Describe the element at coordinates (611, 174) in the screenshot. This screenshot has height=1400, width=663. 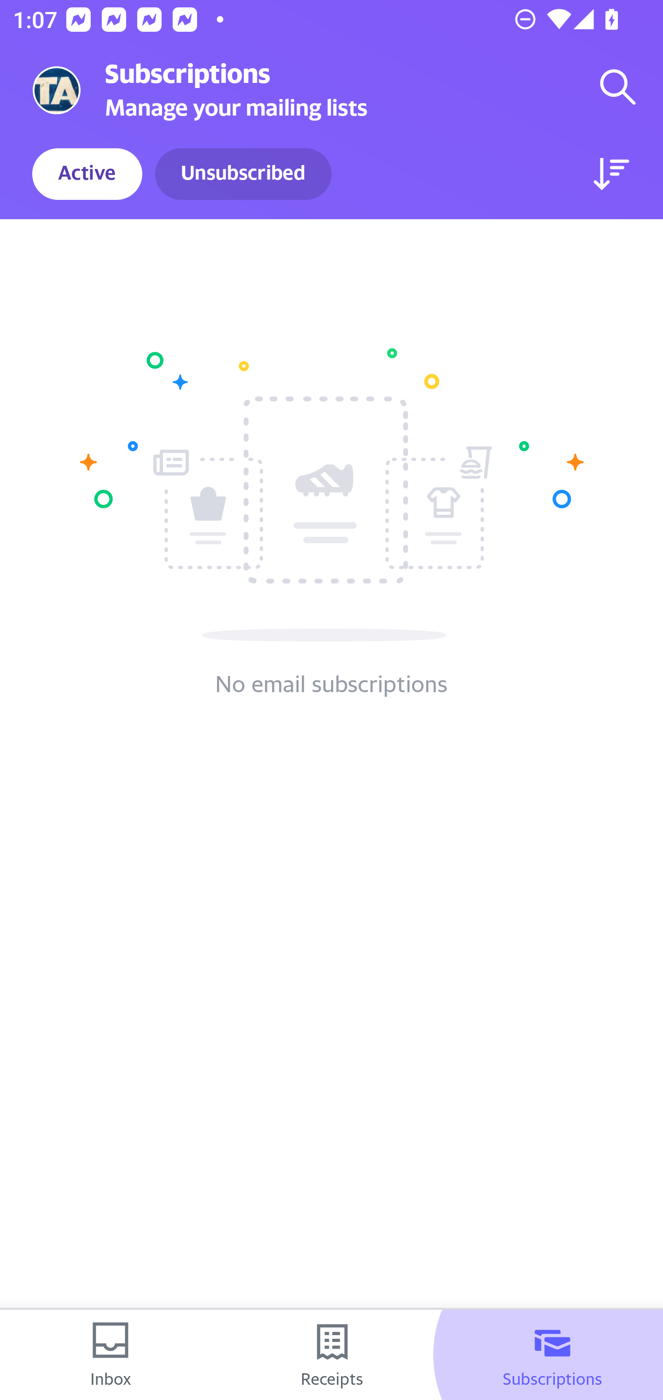
I see `Sort` at that location.